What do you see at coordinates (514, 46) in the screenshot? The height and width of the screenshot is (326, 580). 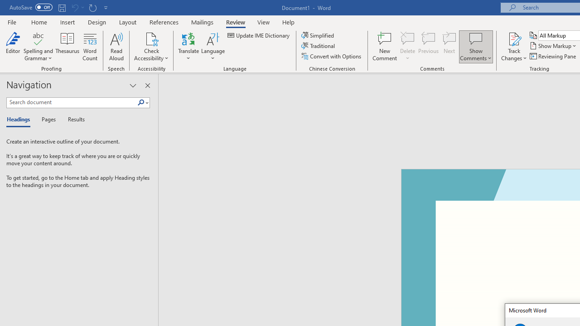 I see `Track Changes` at bounding box center [514, 46].